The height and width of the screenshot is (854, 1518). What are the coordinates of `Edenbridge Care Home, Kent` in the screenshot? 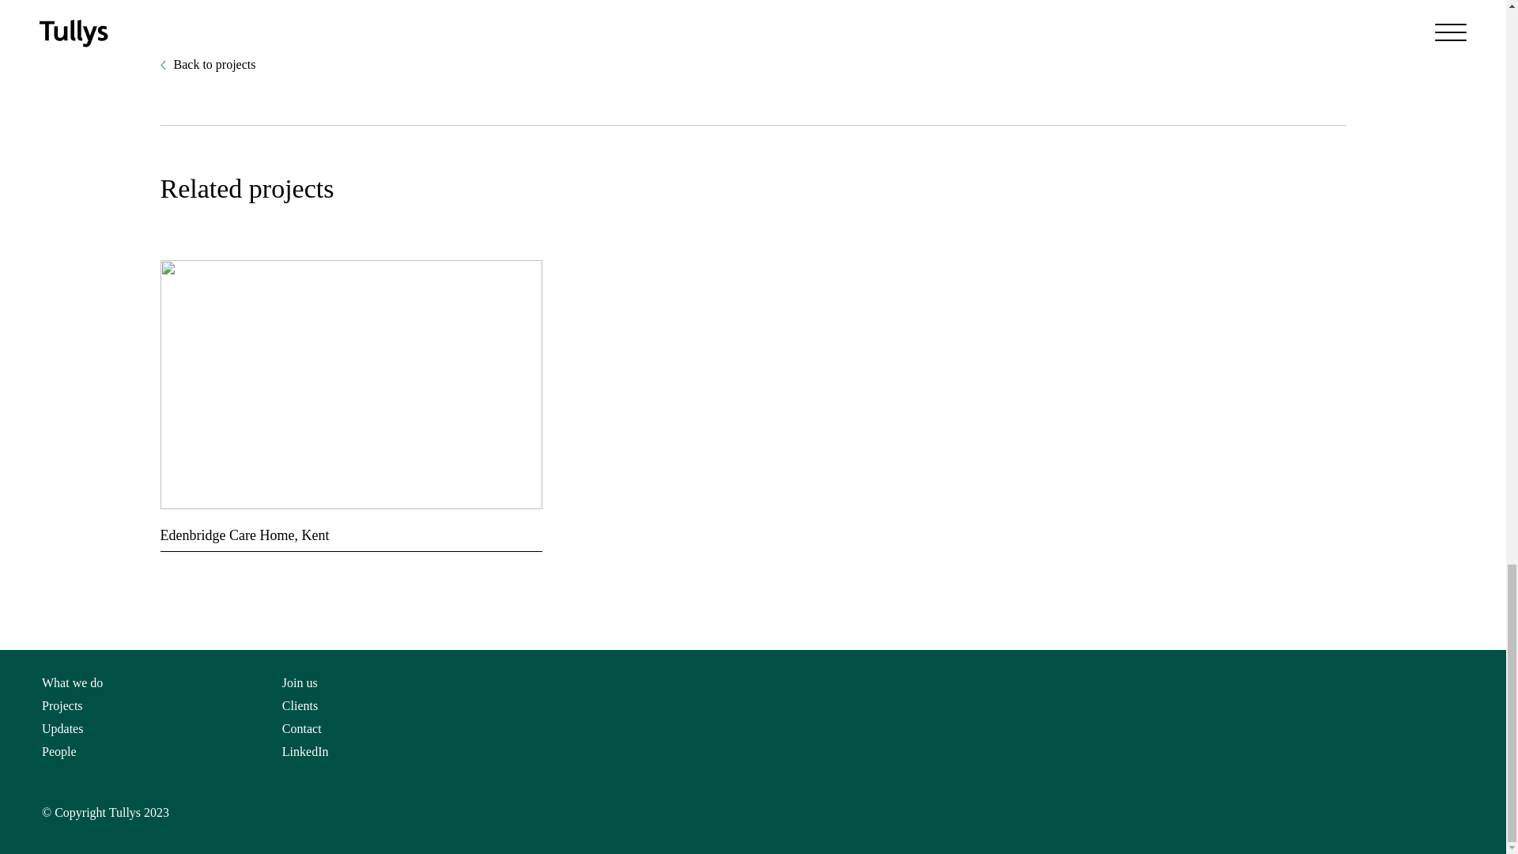 It's located at (350, 525).